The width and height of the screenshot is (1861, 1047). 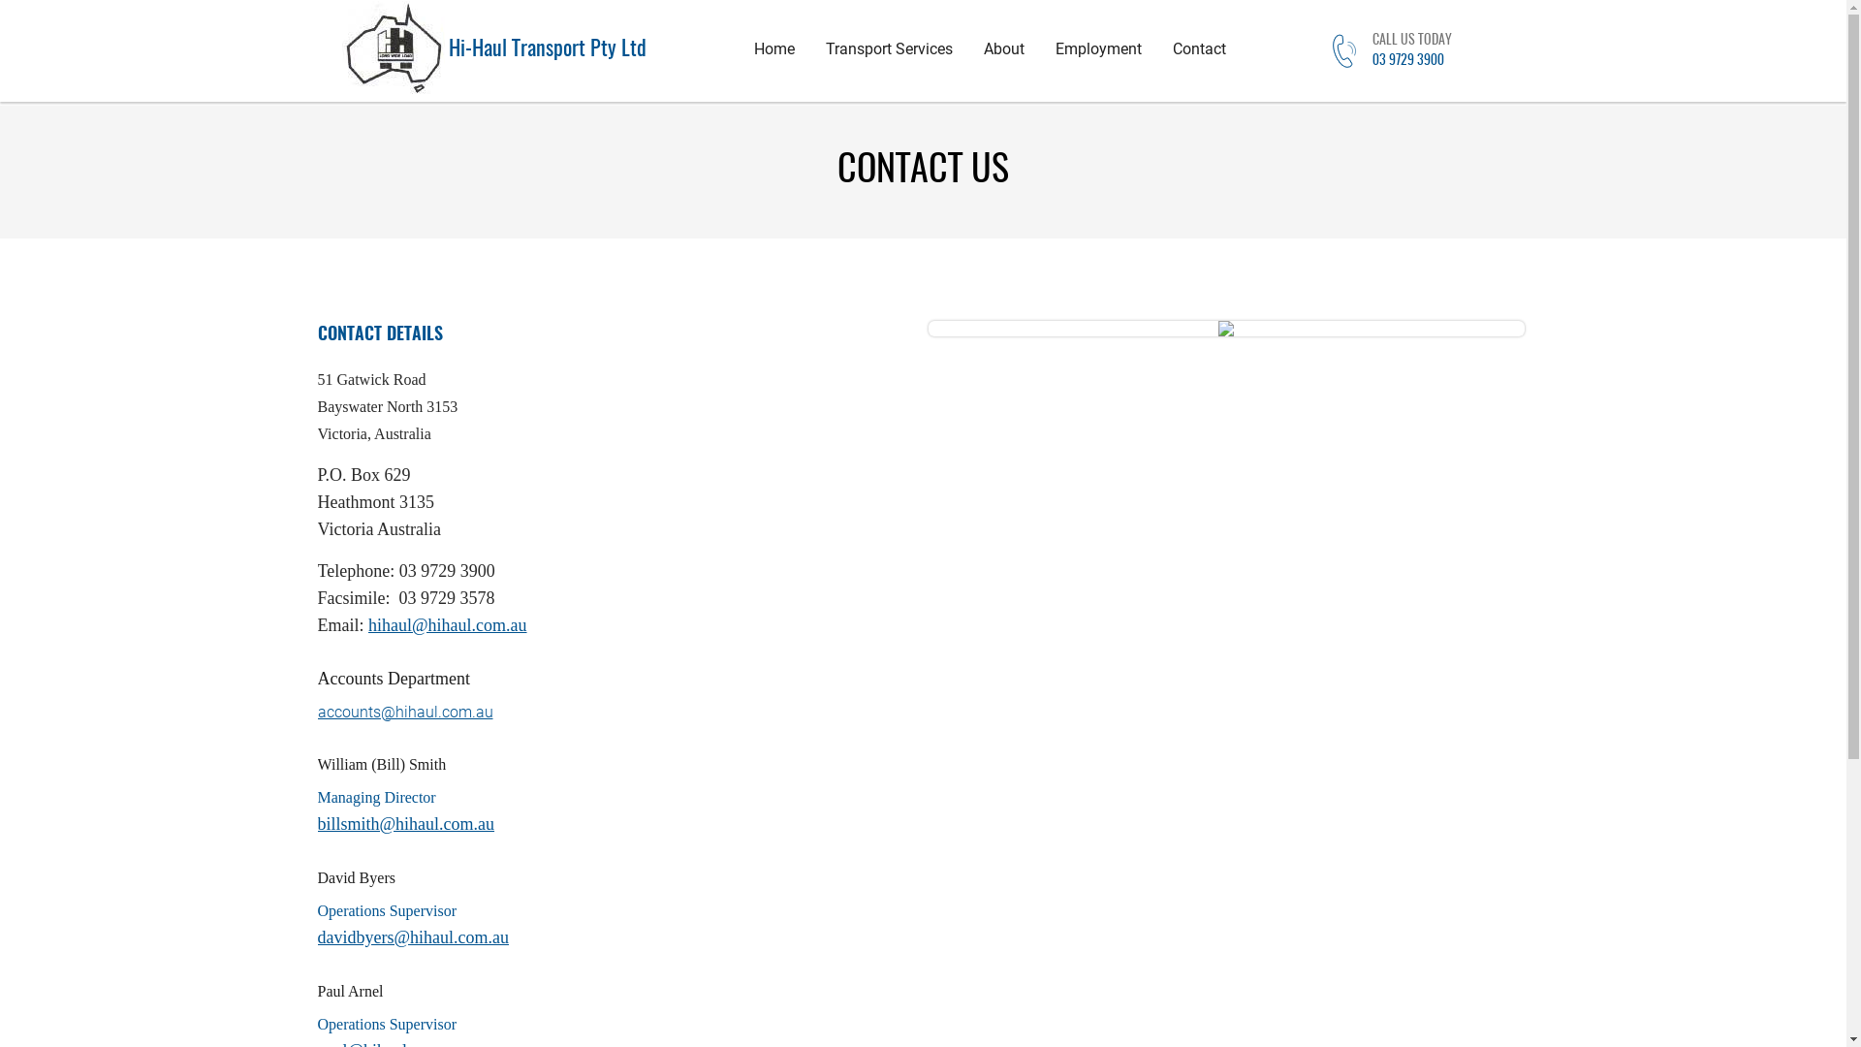 What do you see at coordinates (448, 624) in the screenshot?
I see `hihaul@hihaul.com.au` at bounding box center [448, 624].